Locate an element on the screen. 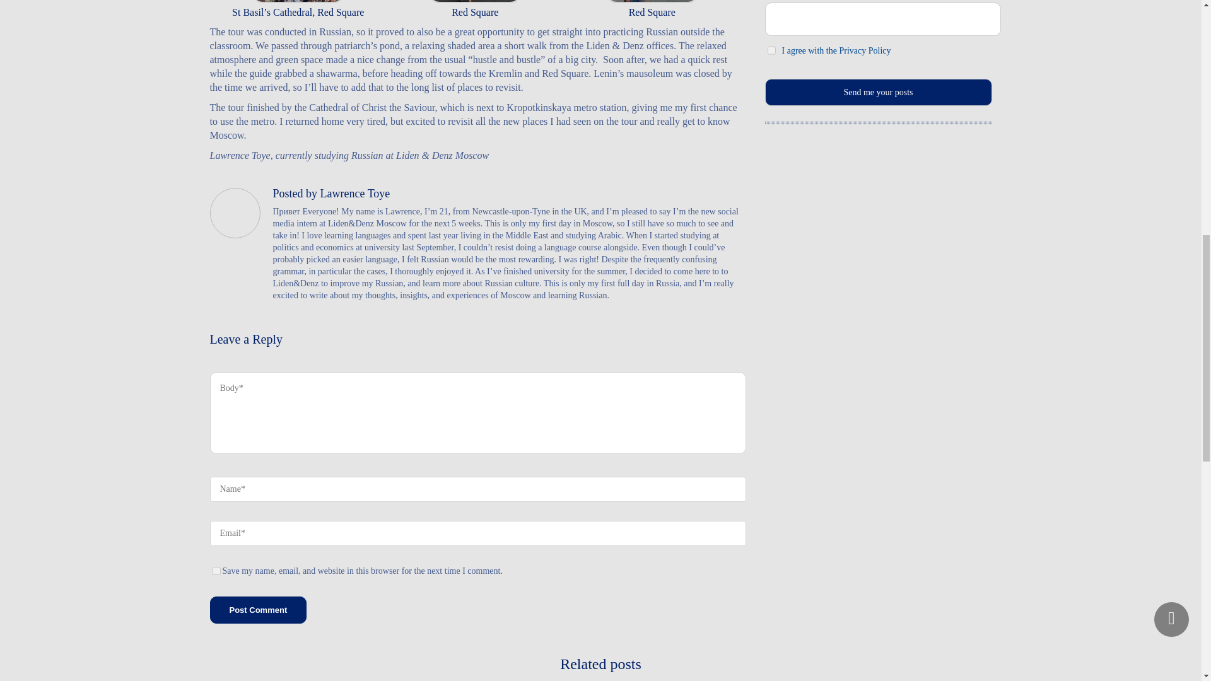 This screenshot has height=681, width=1211. yes is located at coordinates (216, 570).